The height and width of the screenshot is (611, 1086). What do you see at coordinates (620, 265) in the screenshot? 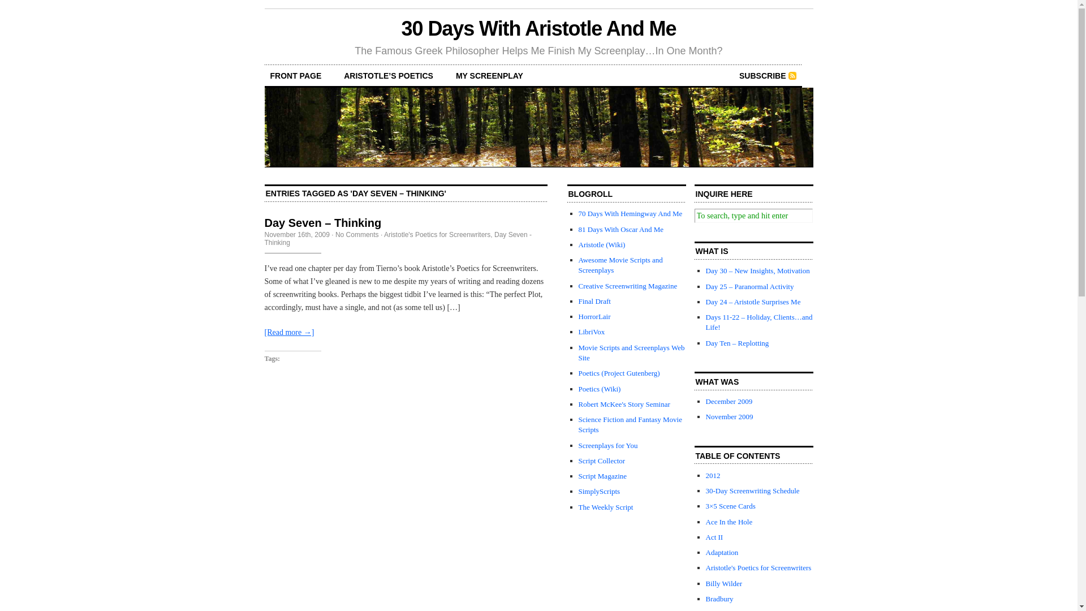
I see `Awesome Movie Scripts and Screenplays` at bounding box center [620, 265].